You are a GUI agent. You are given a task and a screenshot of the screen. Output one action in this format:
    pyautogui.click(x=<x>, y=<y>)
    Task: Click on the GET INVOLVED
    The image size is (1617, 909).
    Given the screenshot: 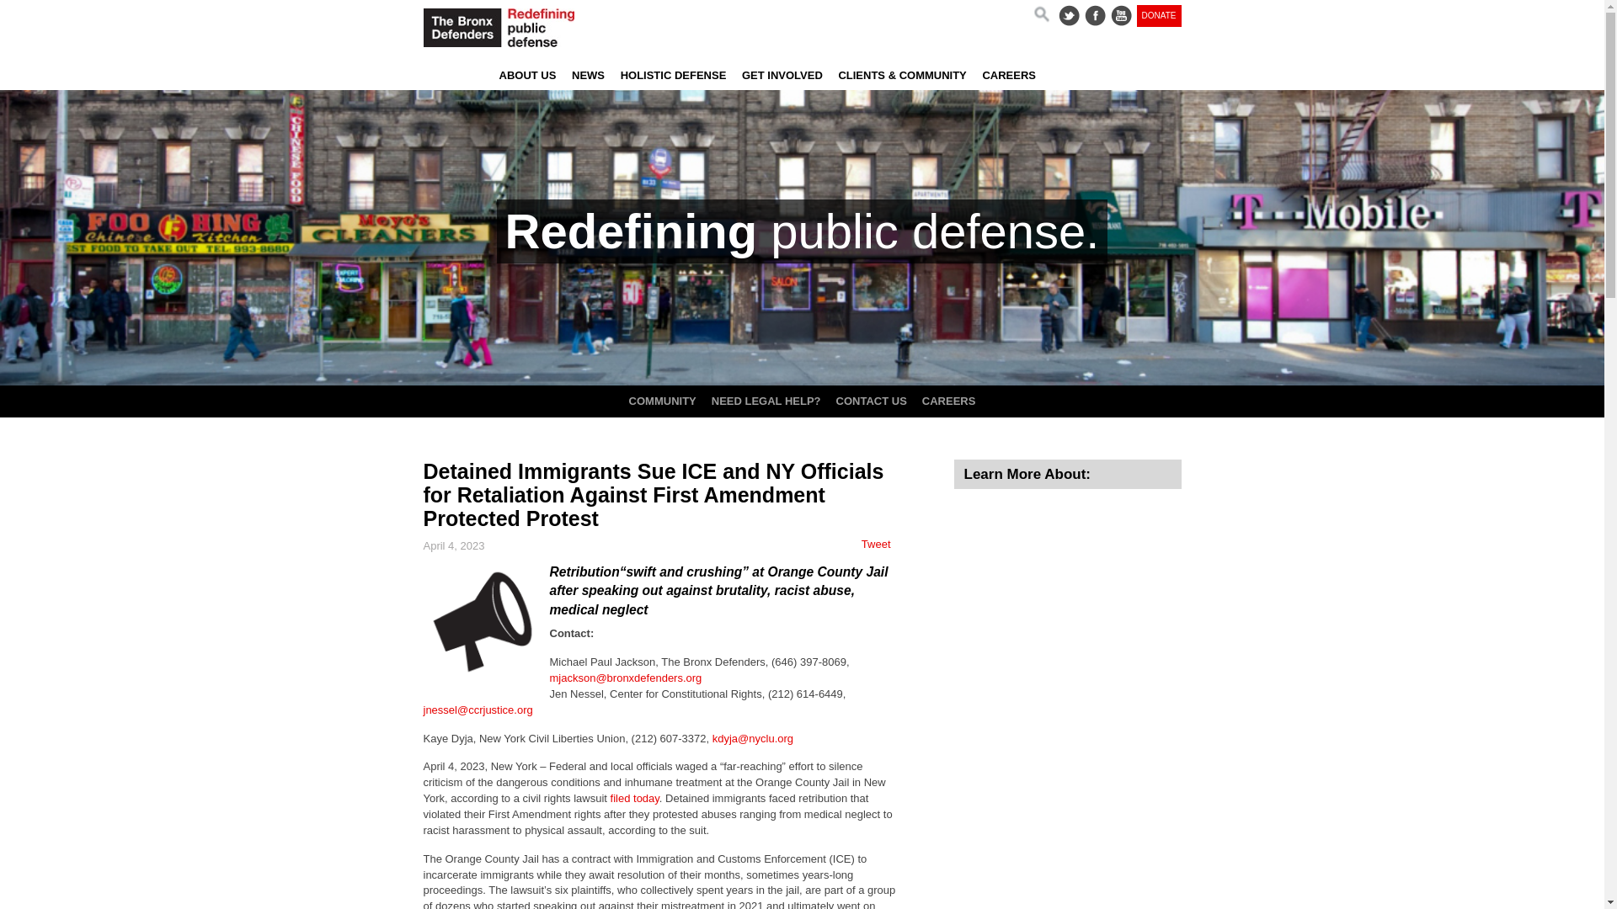 What is the action you would take?
    pyautogui.click(x=782, y=77)
    